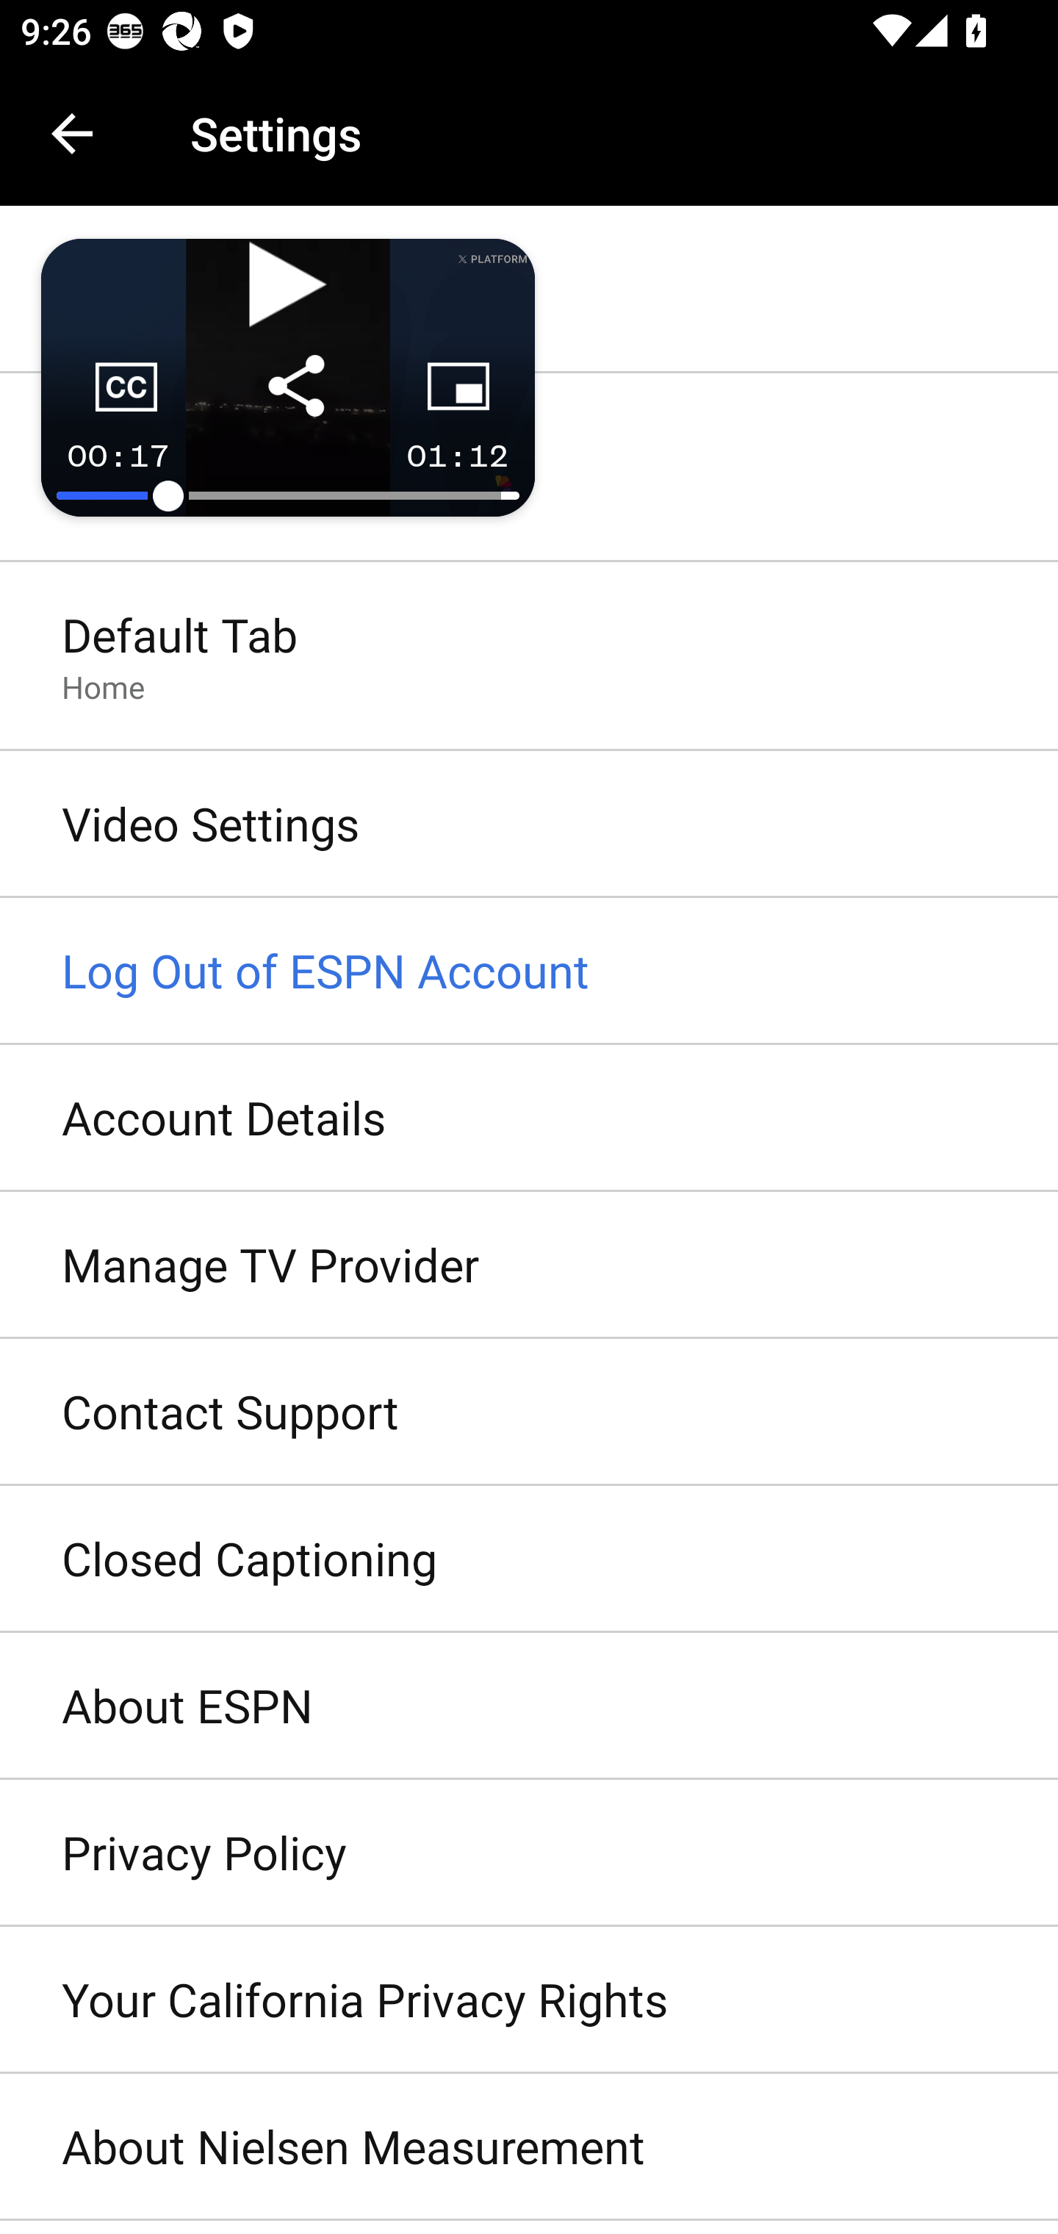 This screenshot has height=2234, width=1058. I want to click on Default Tab Home, so click(529, 658).